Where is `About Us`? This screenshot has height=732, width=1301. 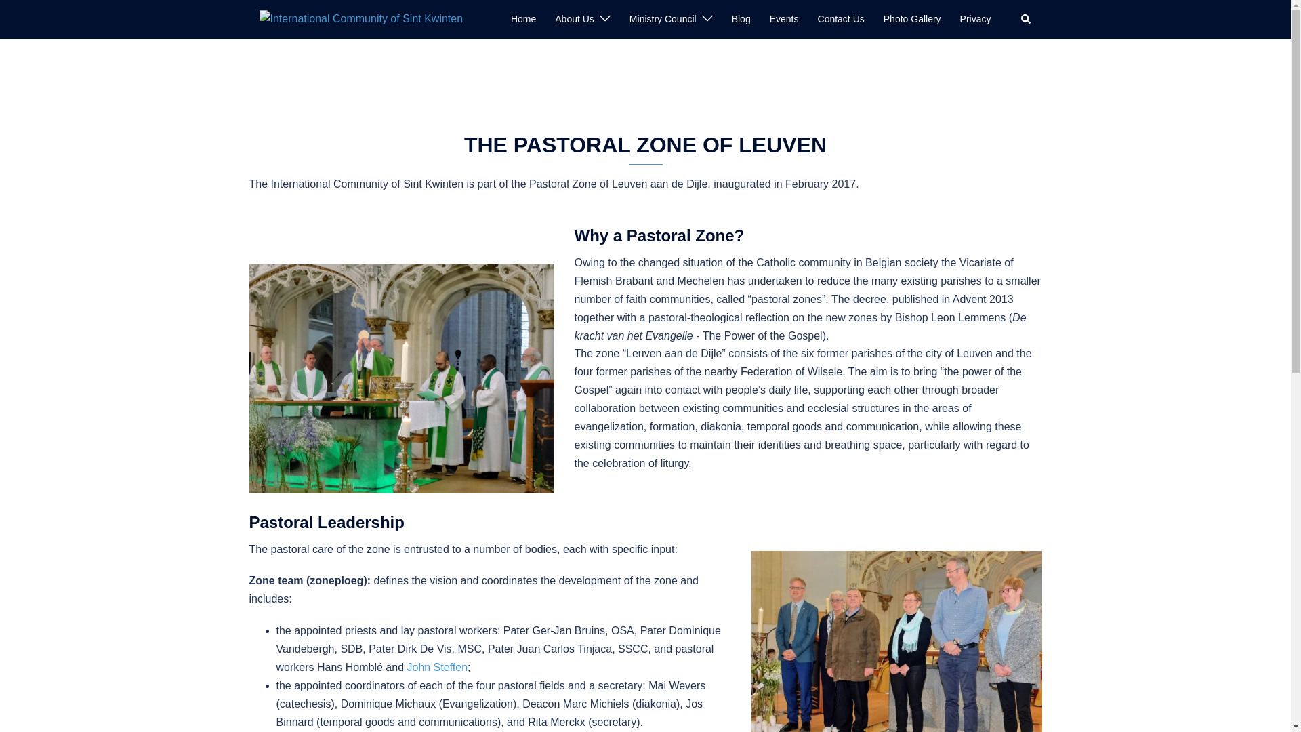
About Us is located at coordinates (575, 20).